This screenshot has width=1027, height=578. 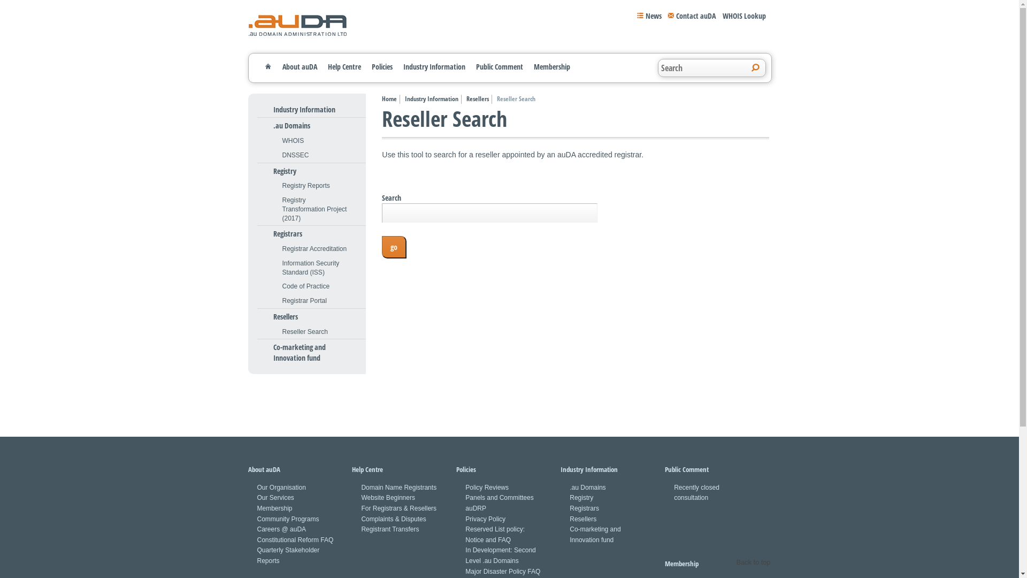 I want to click on Information Security Standard (ISS), so click(x=317, y=268).